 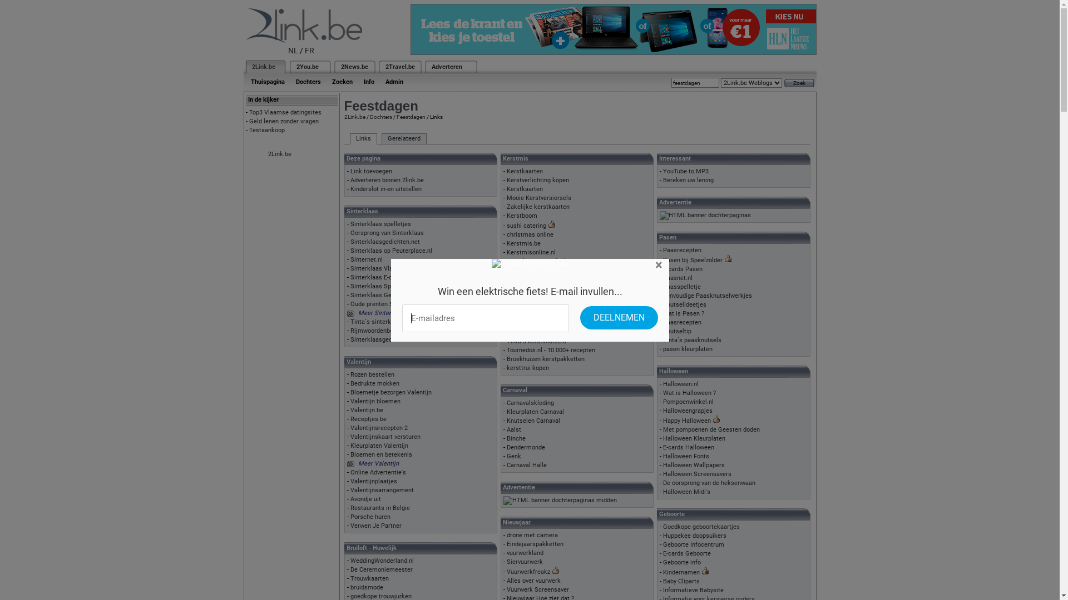 I want to click on Kerstversiering, so click(x=528, y=288).